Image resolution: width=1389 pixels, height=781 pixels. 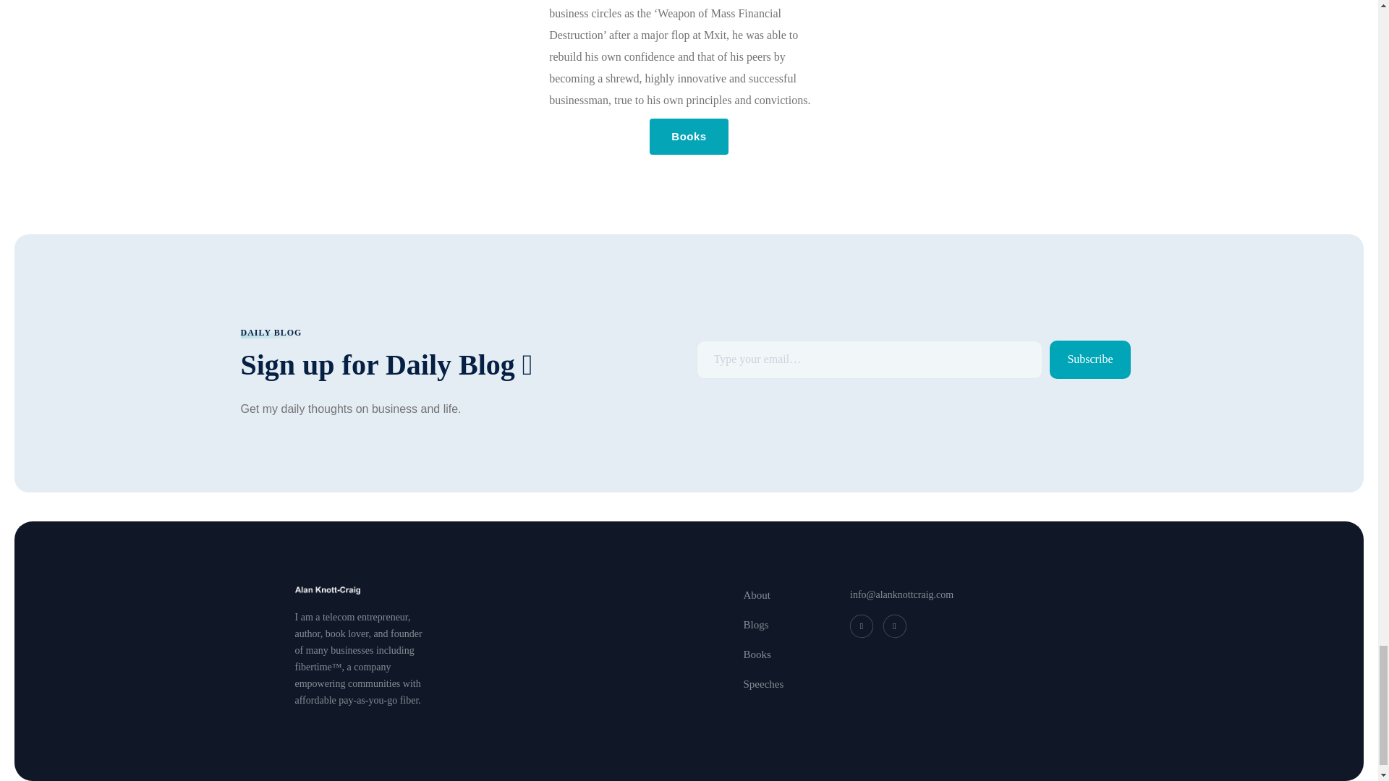 I want to click on Please fill in this field., so click(x=869, y=359).